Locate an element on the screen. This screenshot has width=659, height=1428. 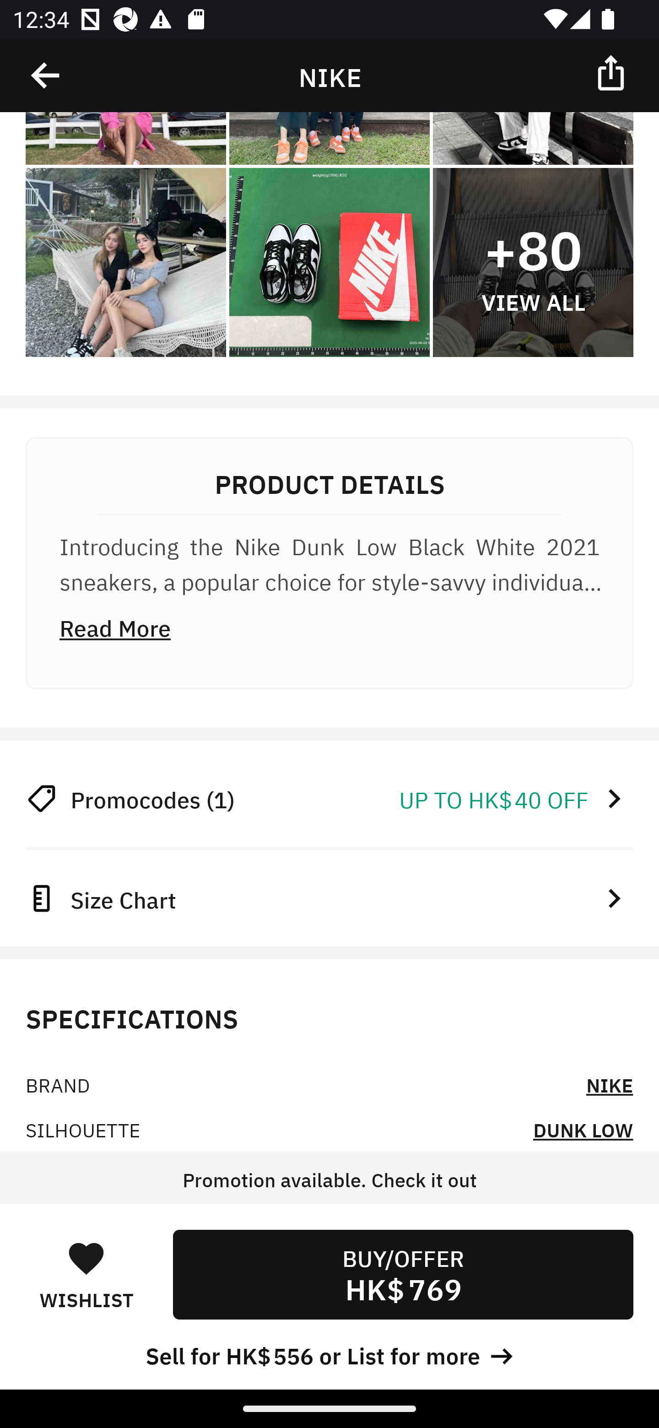
BUY/OFFER HK$ 769 is located at coordinates (403, 1274).